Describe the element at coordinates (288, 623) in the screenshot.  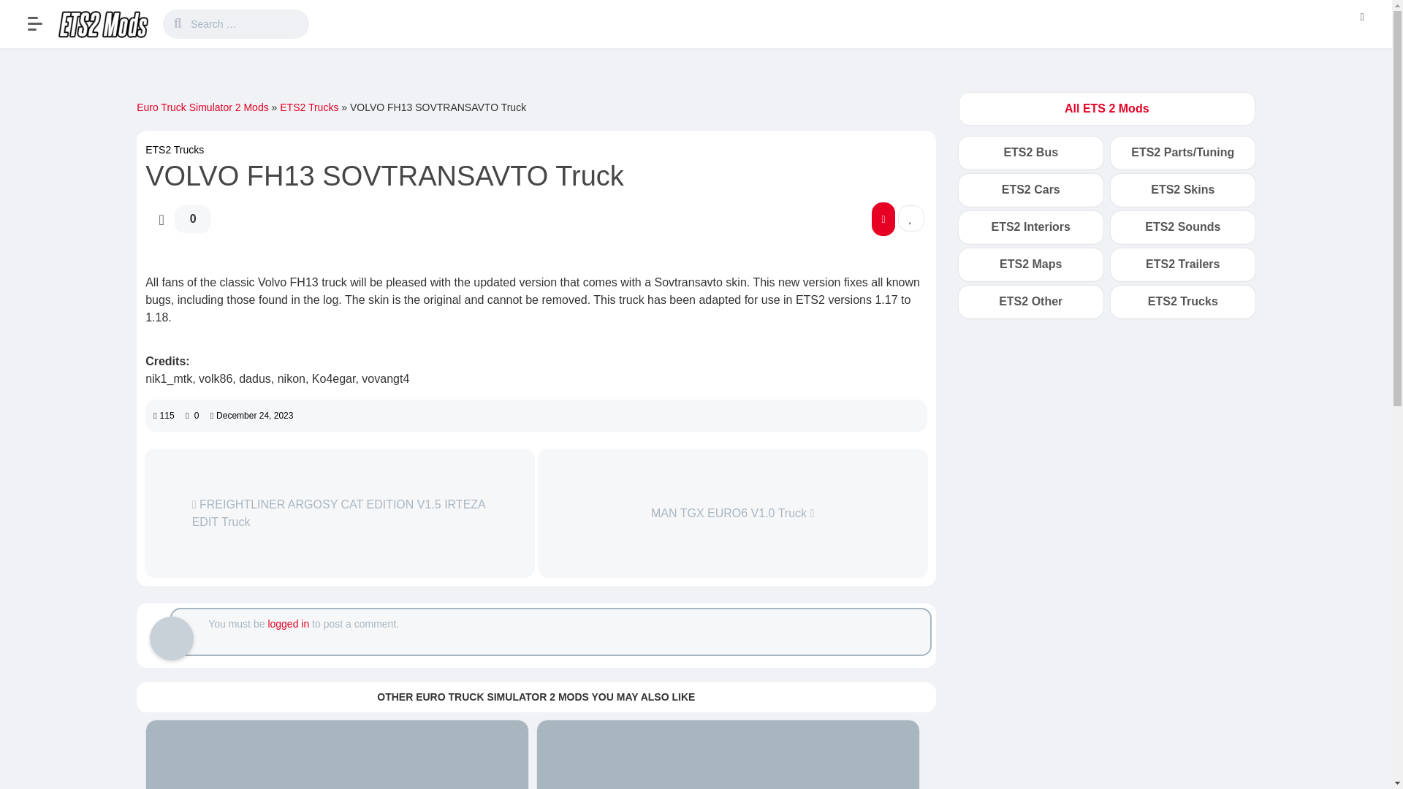
I see `logged in` at that location.